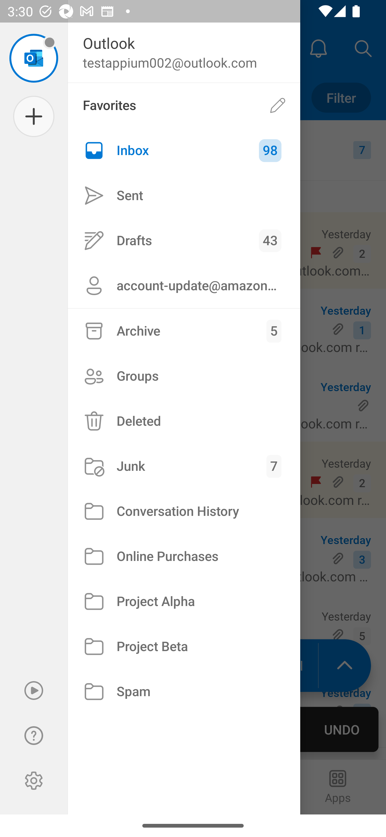  I want to click on Spam Spam, 10 of 10, level 1, so click(184, 691).